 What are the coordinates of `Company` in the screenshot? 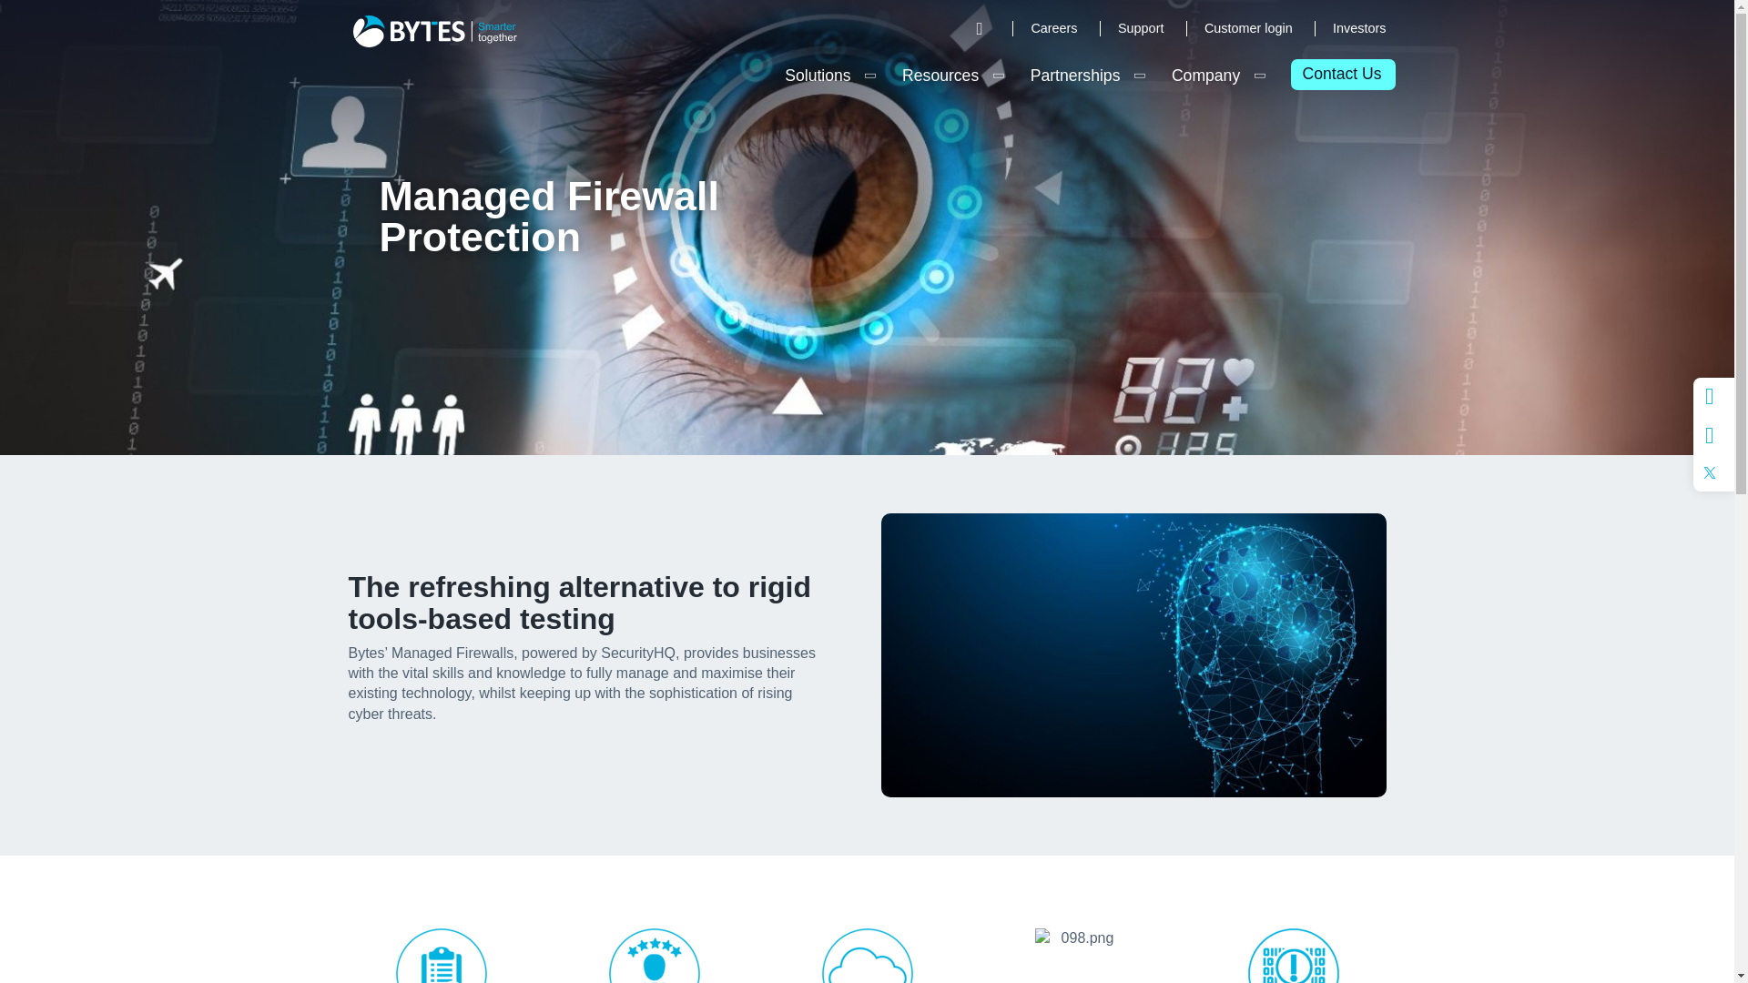 It's located at (1205, 75).